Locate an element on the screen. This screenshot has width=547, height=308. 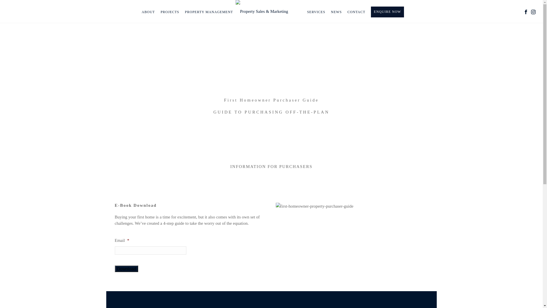
first-homeowner-property-purchaser-guide is located at coordinates (315, 206).